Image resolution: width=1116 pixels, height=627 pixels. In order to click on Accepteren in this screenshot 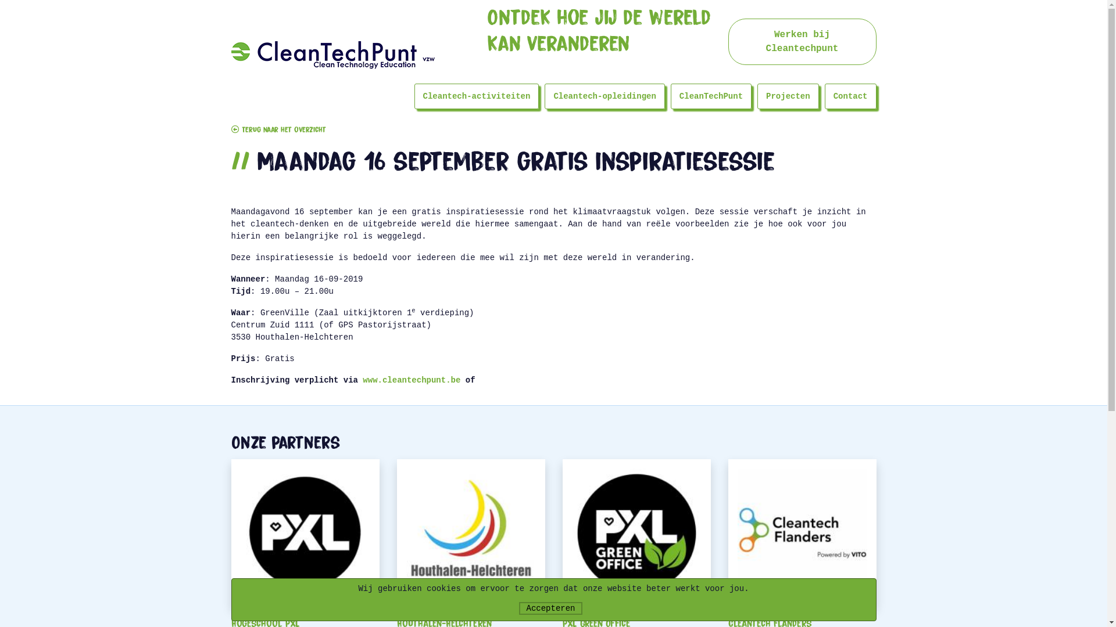, I will do `click(550, 608)`.